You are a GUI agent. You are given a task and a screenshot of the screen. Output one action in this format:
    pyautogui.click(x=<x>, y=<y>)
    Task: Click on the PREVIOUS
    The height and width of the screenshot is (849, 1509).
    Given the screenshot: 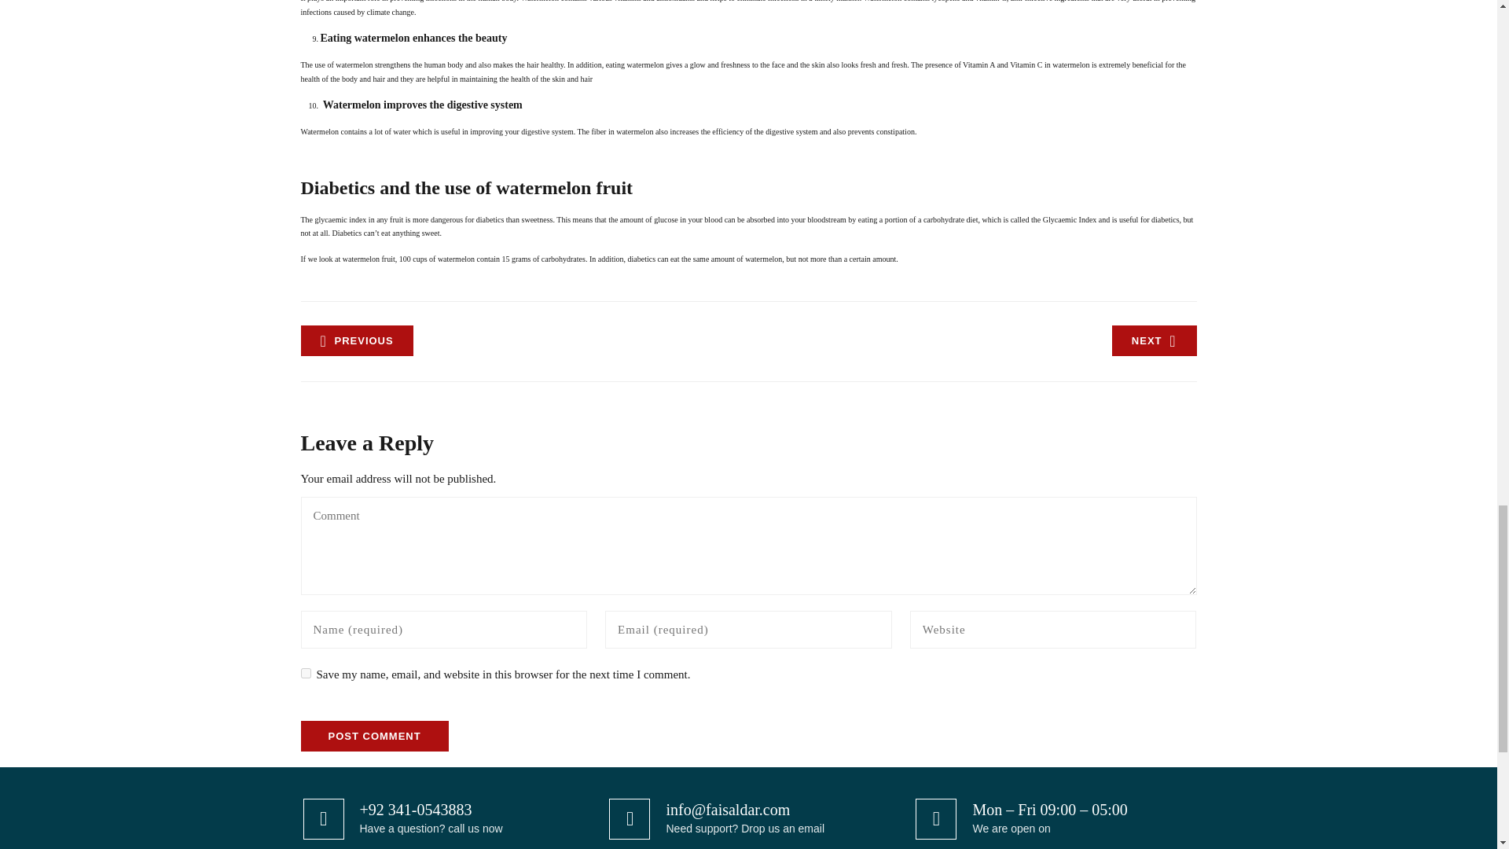 What is the action you would take?
    pyautogui.click(x=356, y=340)
    